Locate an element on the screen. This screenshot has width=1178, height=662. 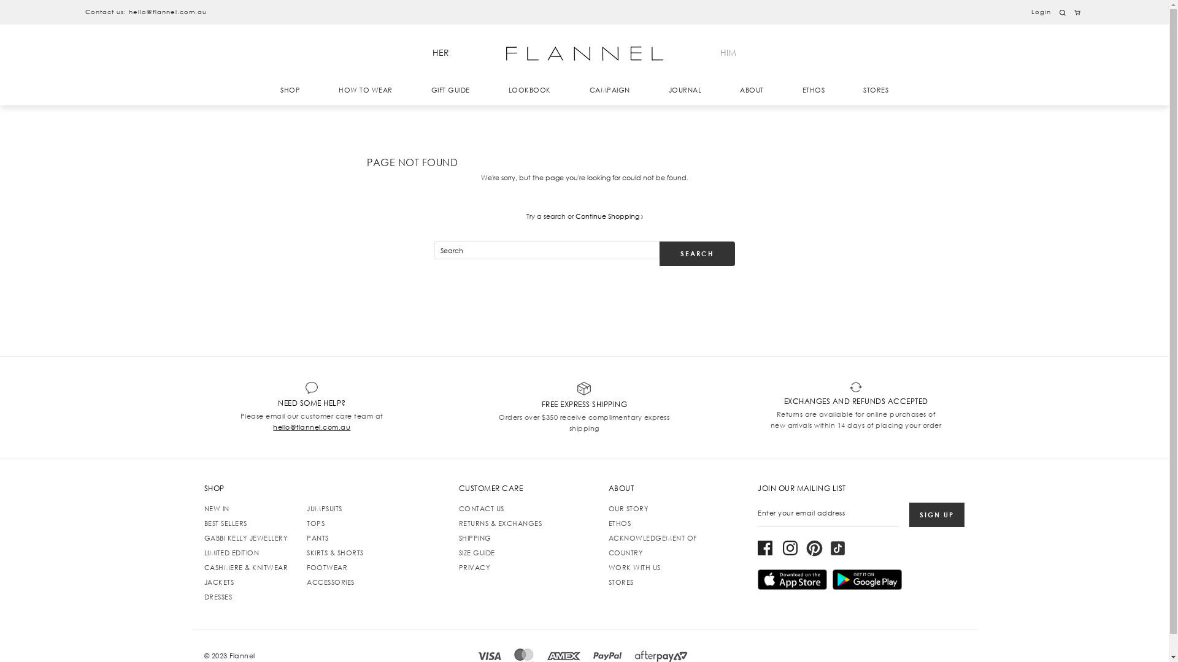
GABBI KELLY JEWELLERY is located at coordinates (245, 538).